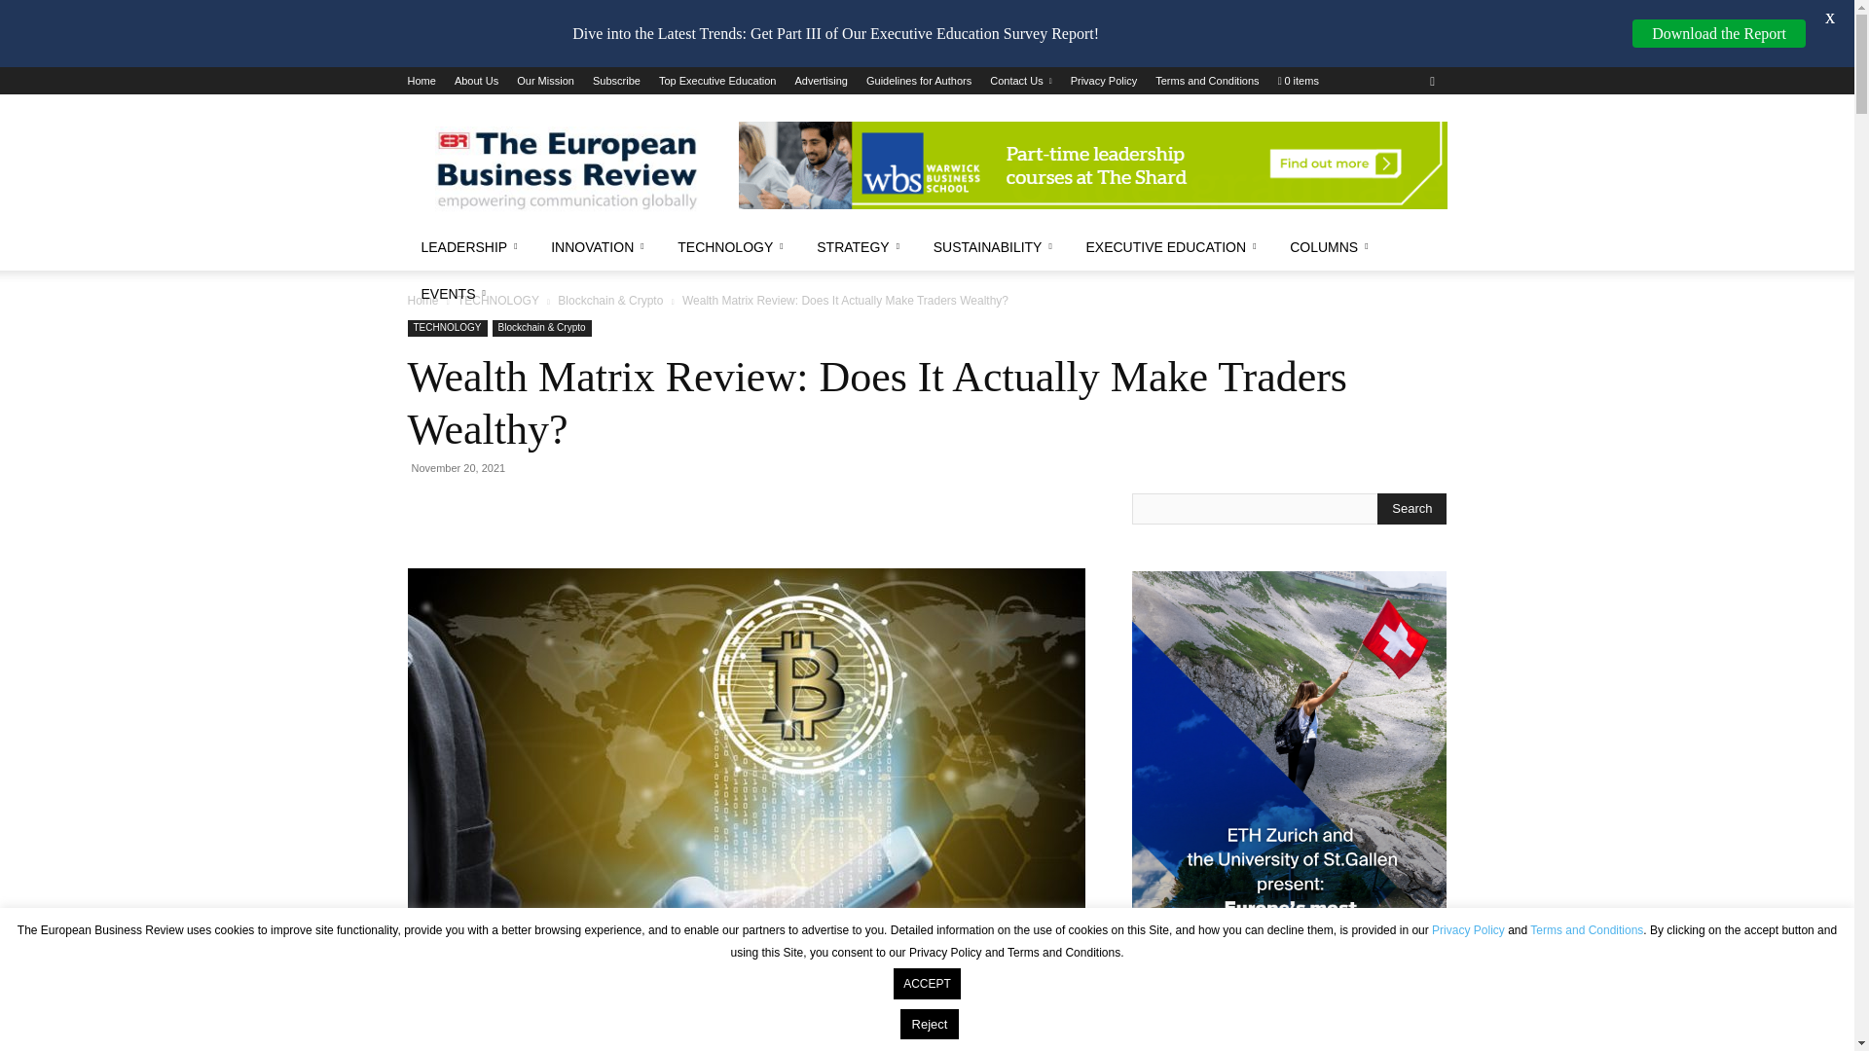 Image resolution: width=1869 pixels, height=1051 pixels. Describe the element at coordinates (1299, 80) in the screenshot. I see `Start shopping` at that location.